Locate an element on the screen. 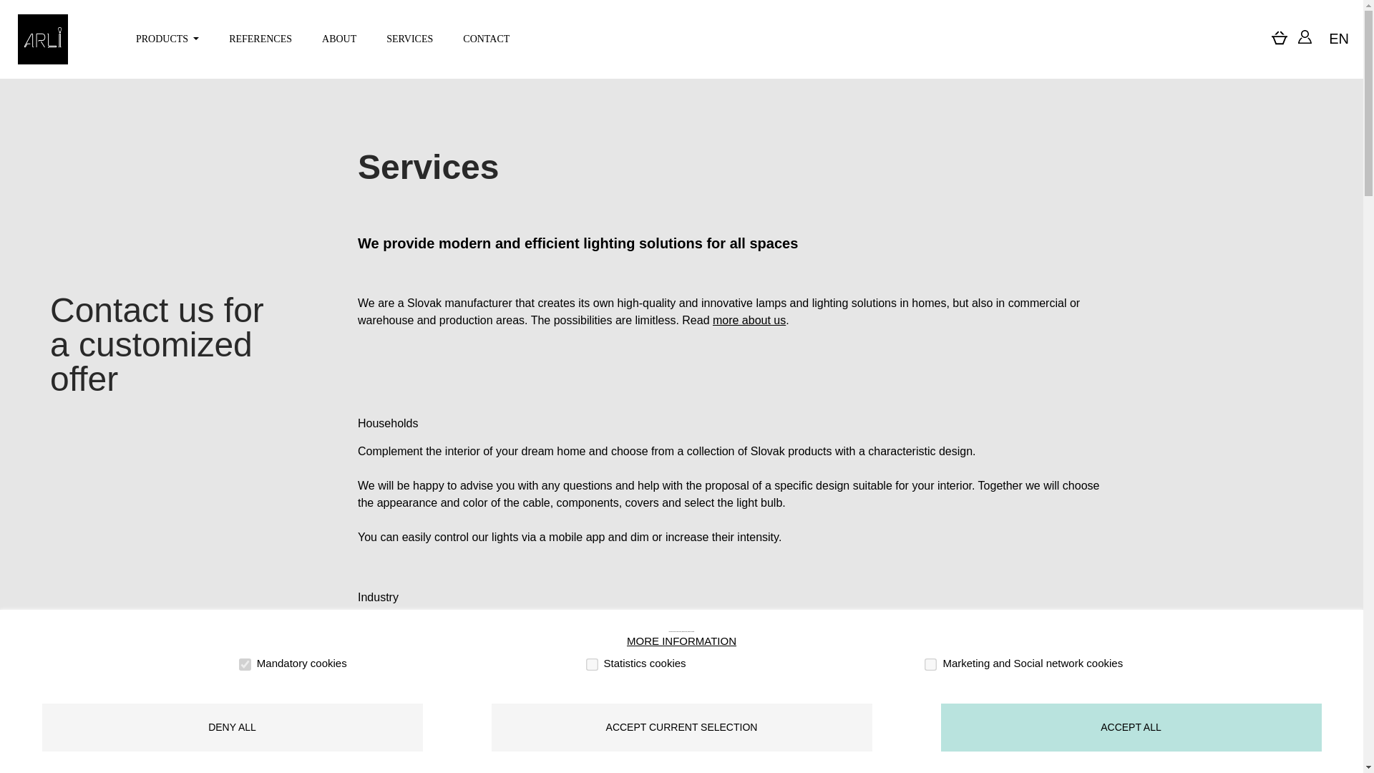  REFERENCES is located at coordinates (260, 39).